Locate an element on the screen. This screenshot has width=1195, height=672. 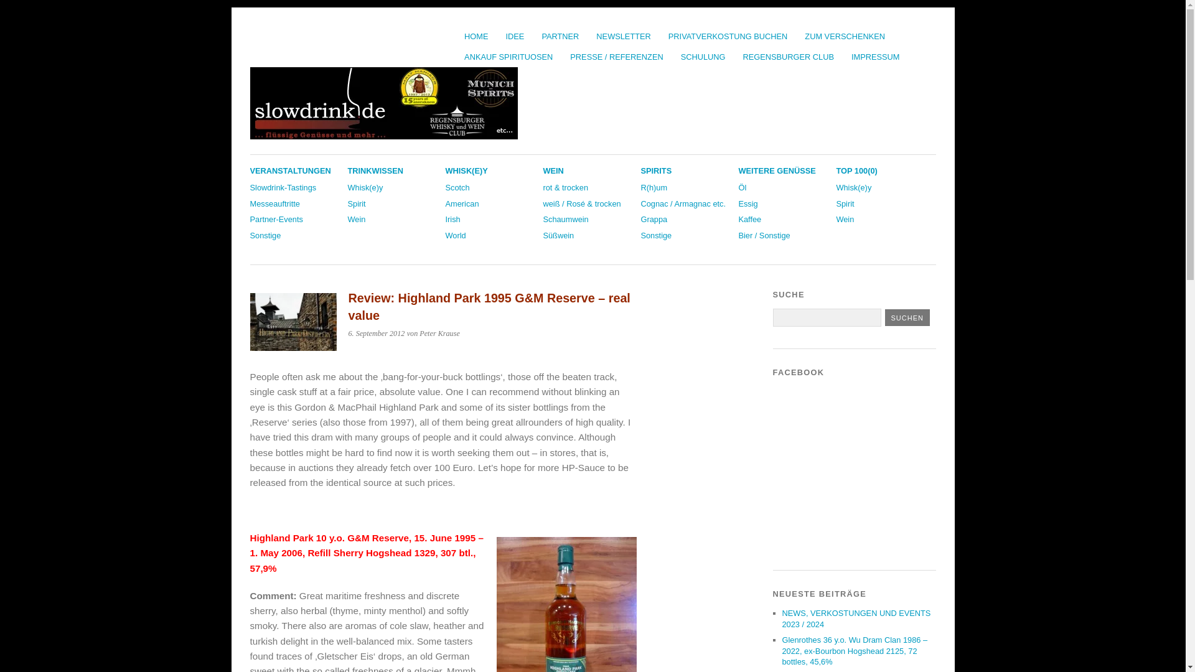
Sonstige is located at coordinates (656, 235).